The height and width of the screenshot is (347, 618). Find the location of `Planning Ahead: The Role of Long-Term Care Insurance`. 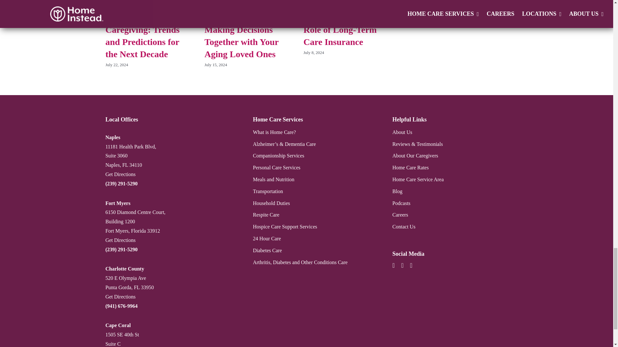

Planning Ahead: The Role of Long-Term Care Insurance is located at coordinates (344, 30).